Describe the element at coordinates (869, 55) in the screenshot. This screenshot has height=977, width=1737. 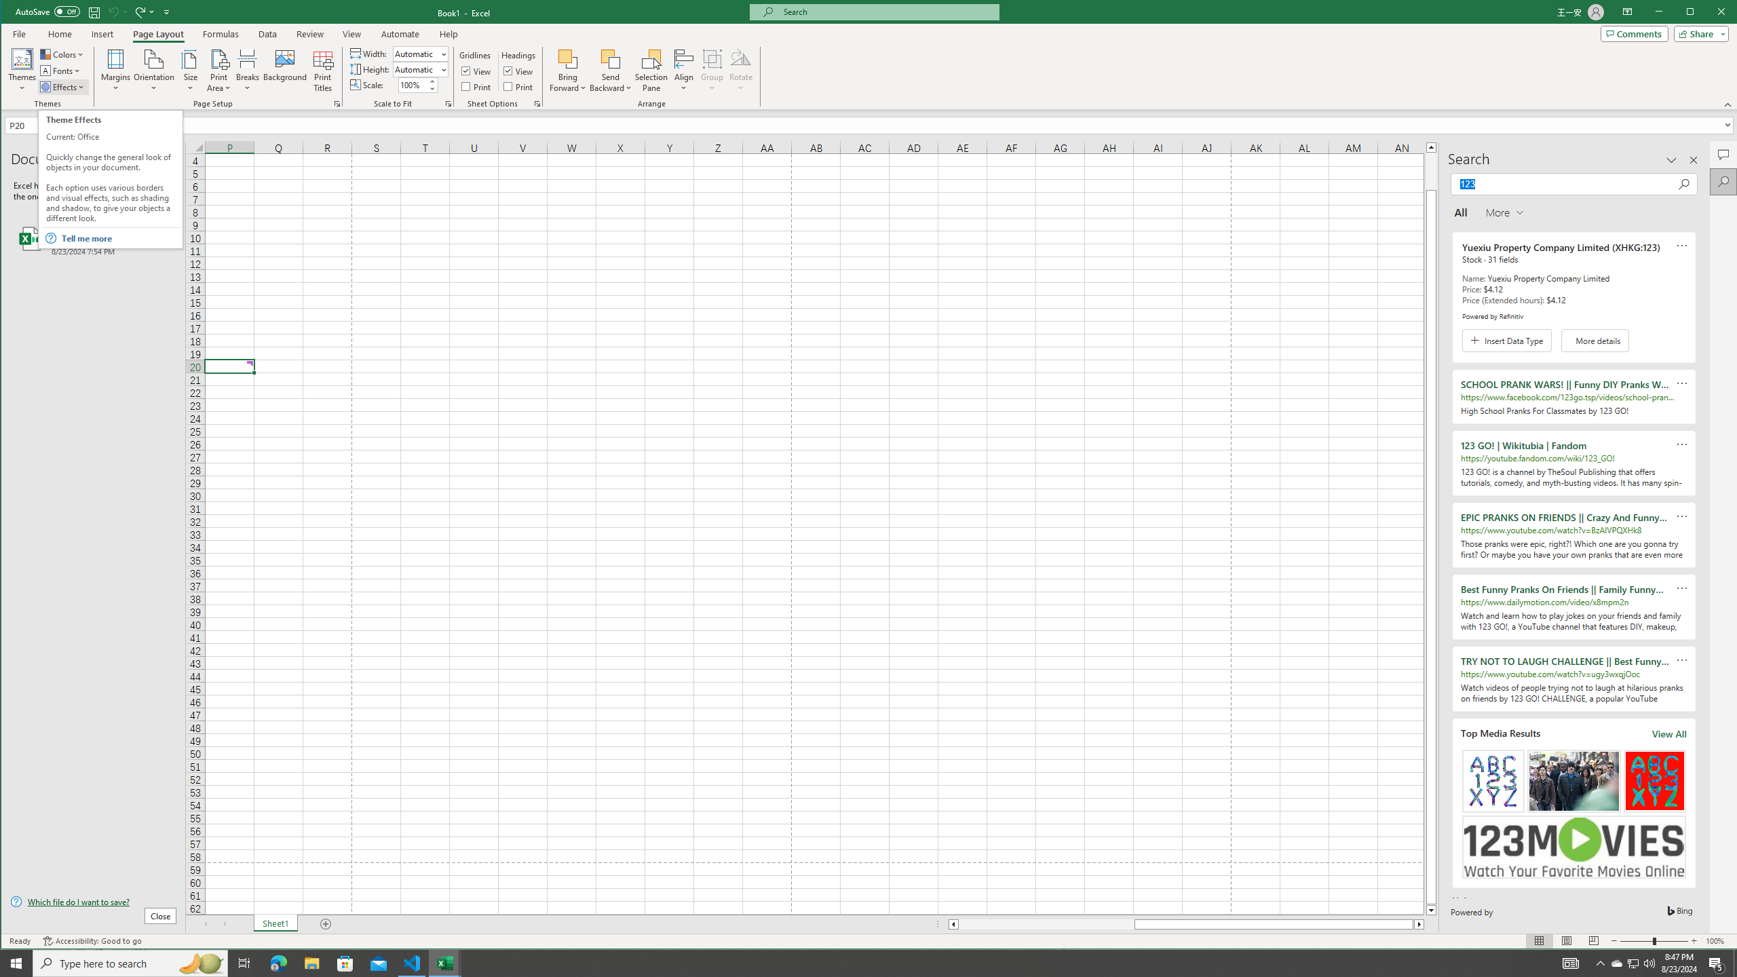
I see `Class: MsoCommandBar` at that location.